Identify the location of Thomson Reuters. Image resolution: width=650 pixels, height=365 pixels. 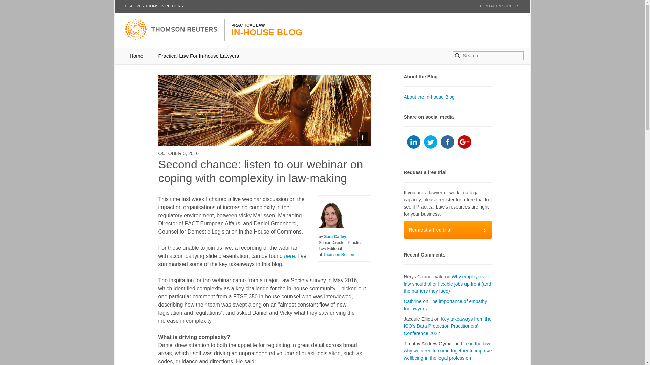
(339, 255).